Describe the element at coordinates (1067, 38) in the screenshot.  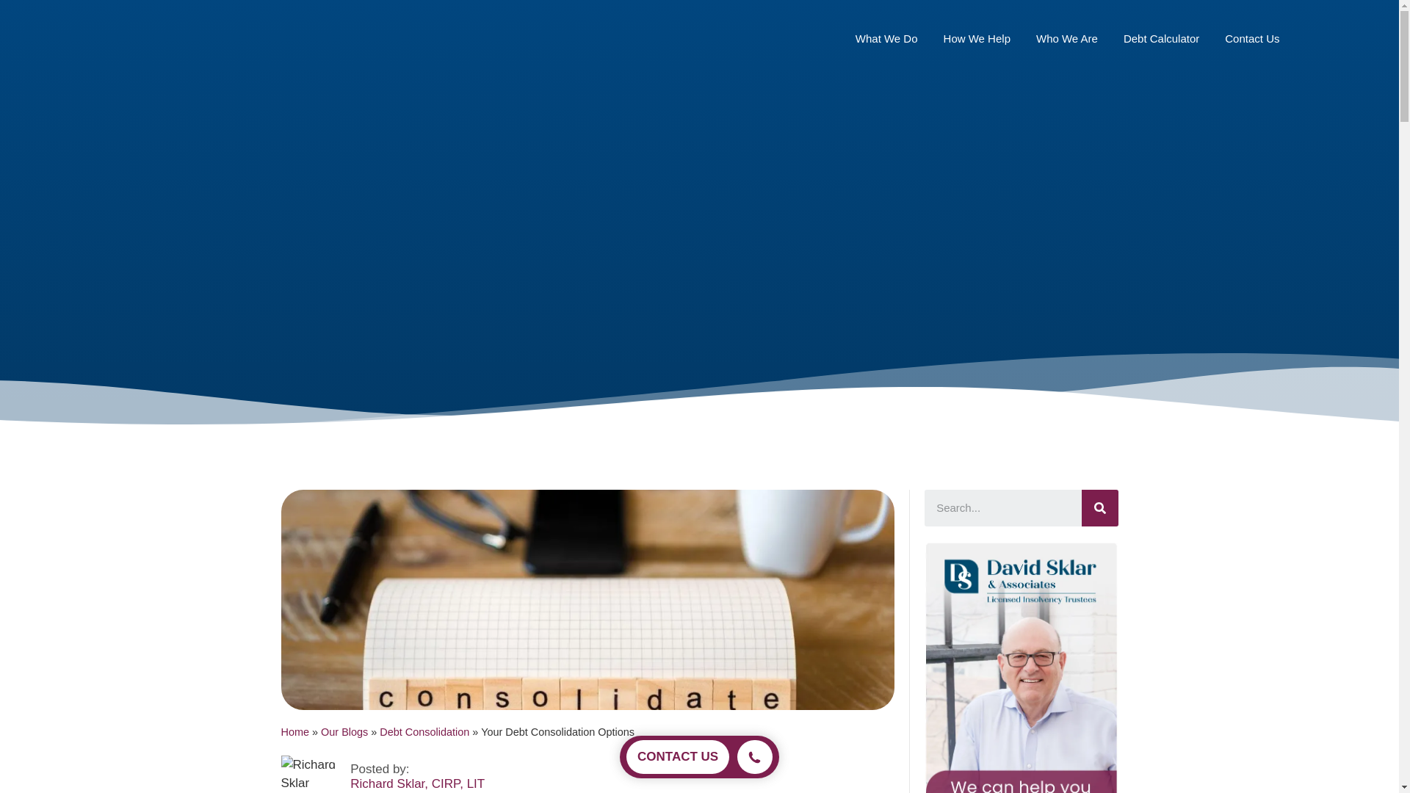
I see `Who We Are` at that location.